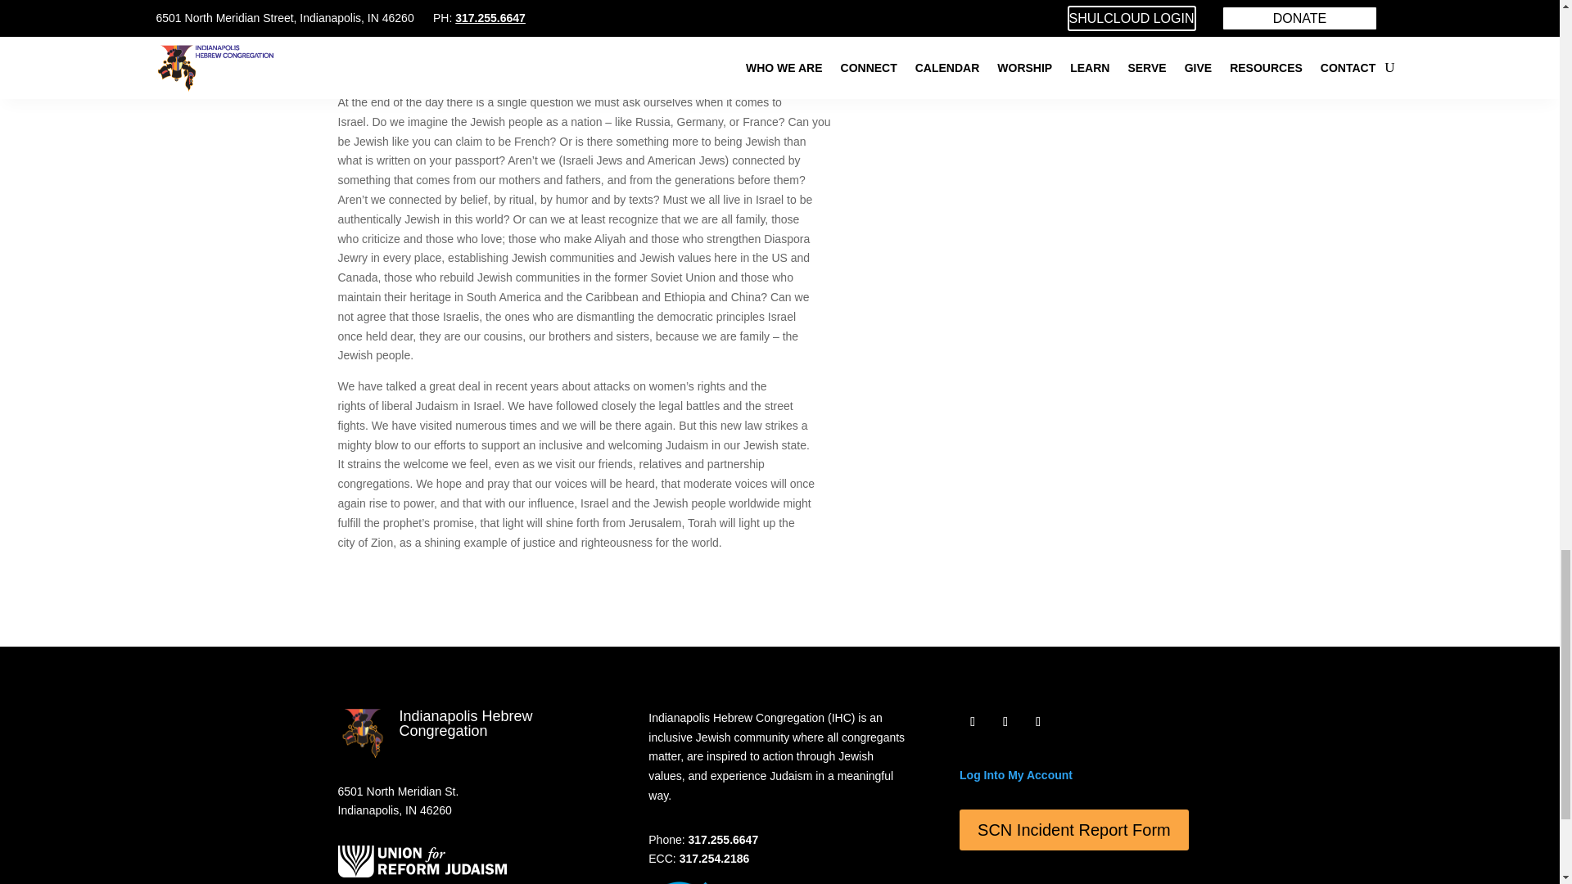 The image size is (1572, 884). Describe the element at coordinates (1038, 722) in the screenshot. I see `Follow on Instagram` at that location.